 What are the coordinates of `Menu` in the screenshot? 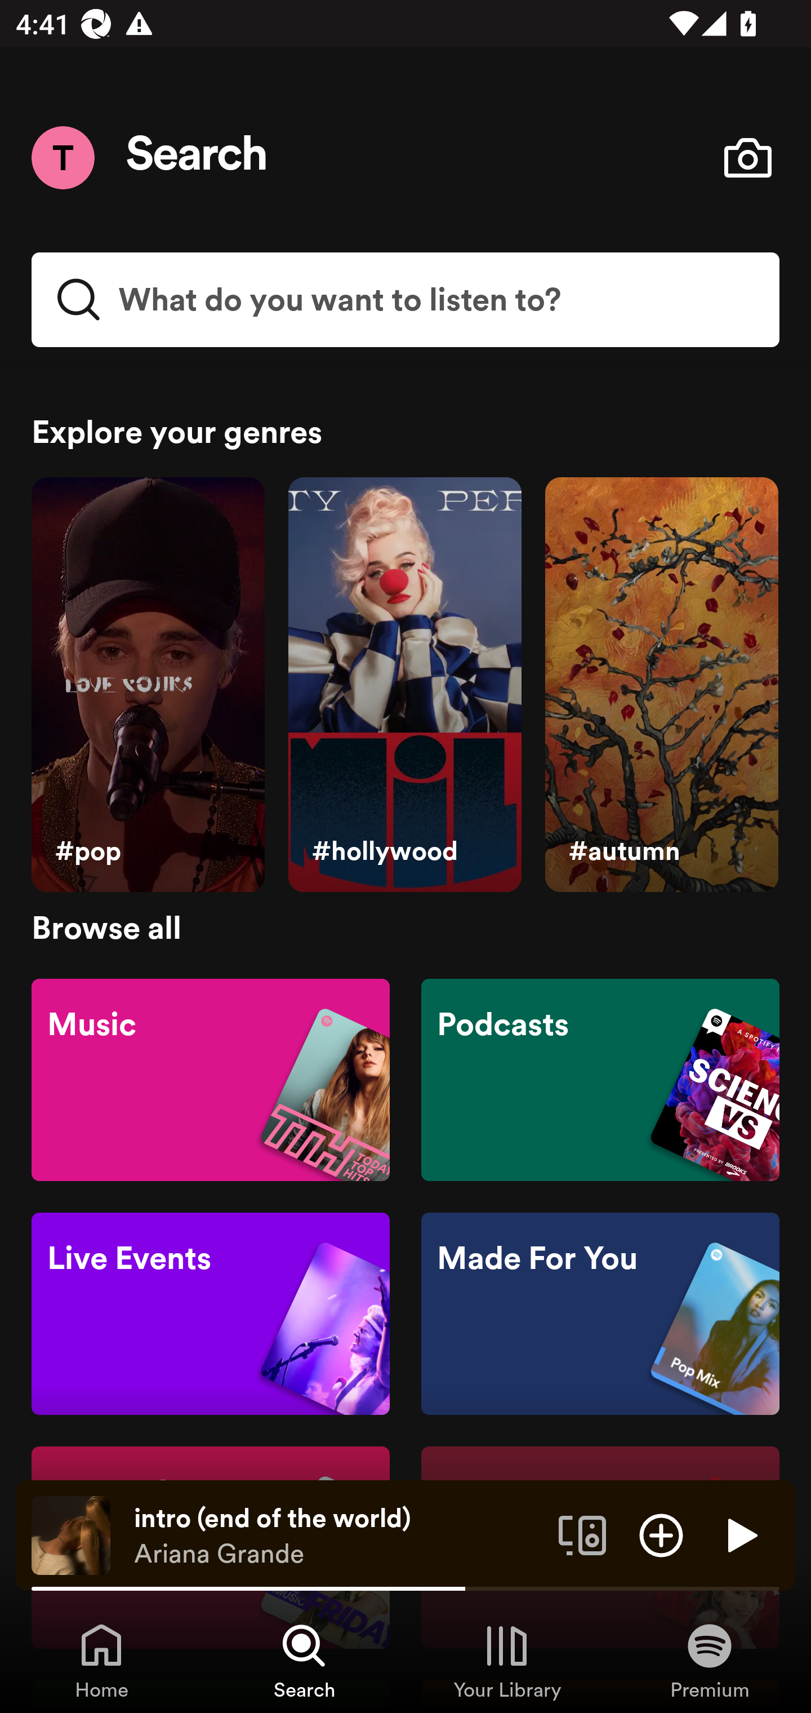 It's located at (63, 157).